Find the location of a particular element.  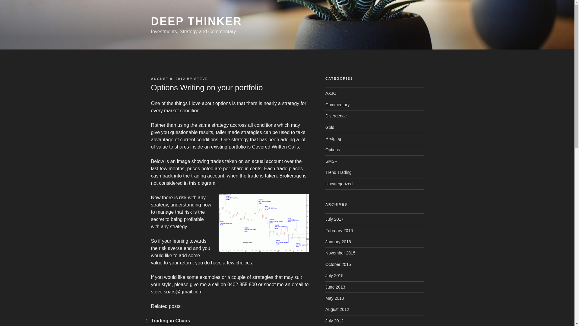

August 2012 is located at coordinates (337, 309).